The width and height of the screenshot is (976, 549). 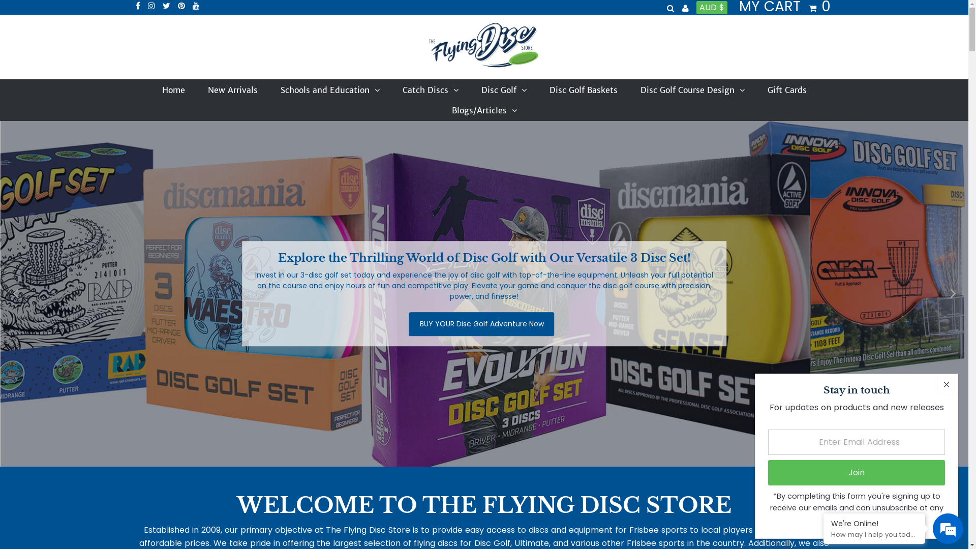 What do you see at coordinates (583, 90) in the screenshot?
I see `Disc Golf Baskets` at bounding box center [583, 90].